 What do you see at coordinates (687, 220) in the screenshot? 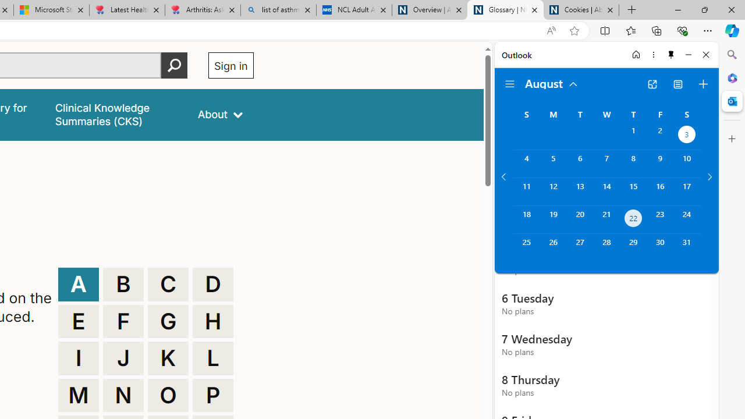
I see `Saturday, August 24, 2024. ` at bounding box center [687, 220].